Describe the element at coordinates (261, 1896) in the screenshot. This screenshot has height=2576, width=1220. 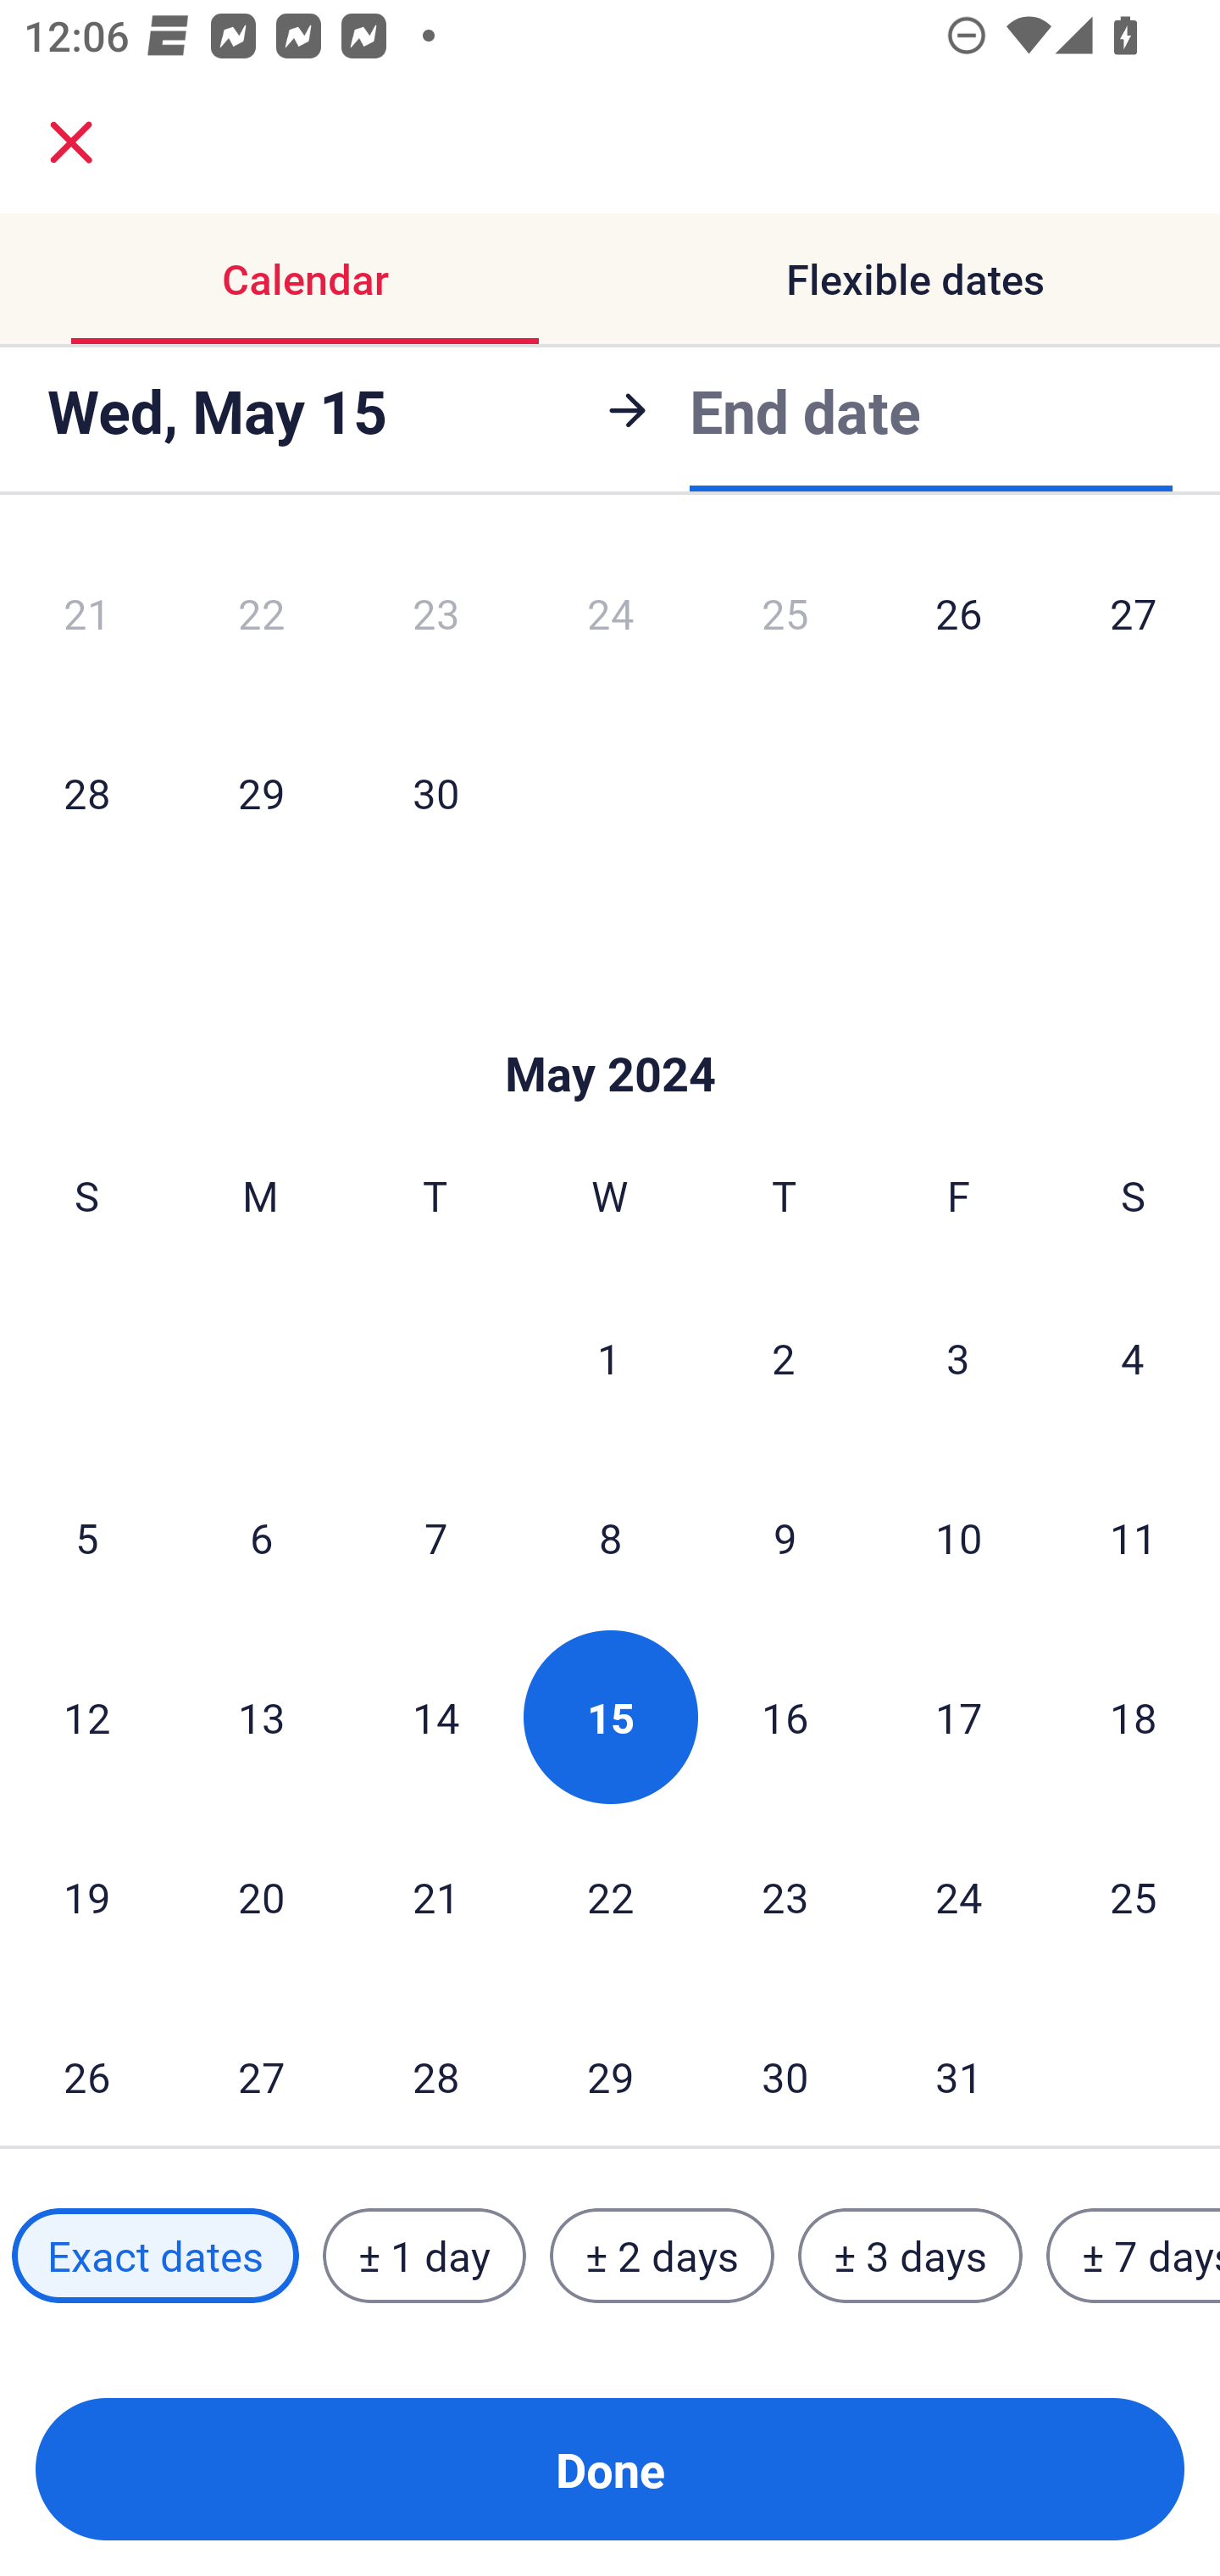
I see `20 Monday, May 20, 2024` at that location.